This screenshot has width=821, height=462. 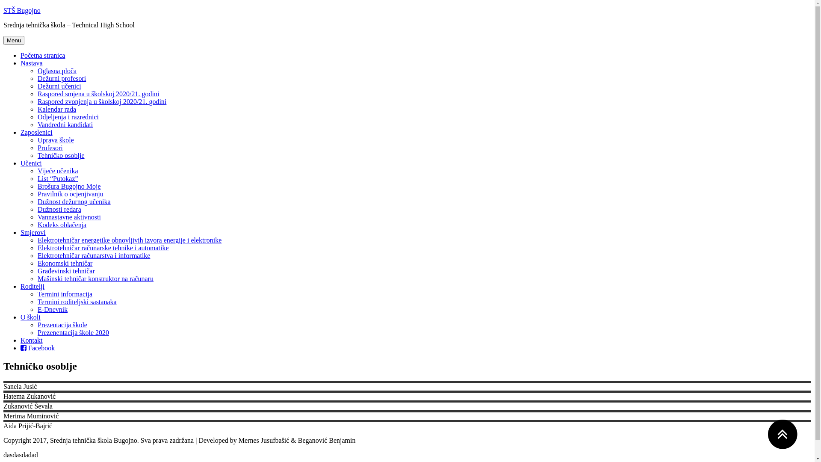 I want to click on Skip to content, so click(x=3, y=7).